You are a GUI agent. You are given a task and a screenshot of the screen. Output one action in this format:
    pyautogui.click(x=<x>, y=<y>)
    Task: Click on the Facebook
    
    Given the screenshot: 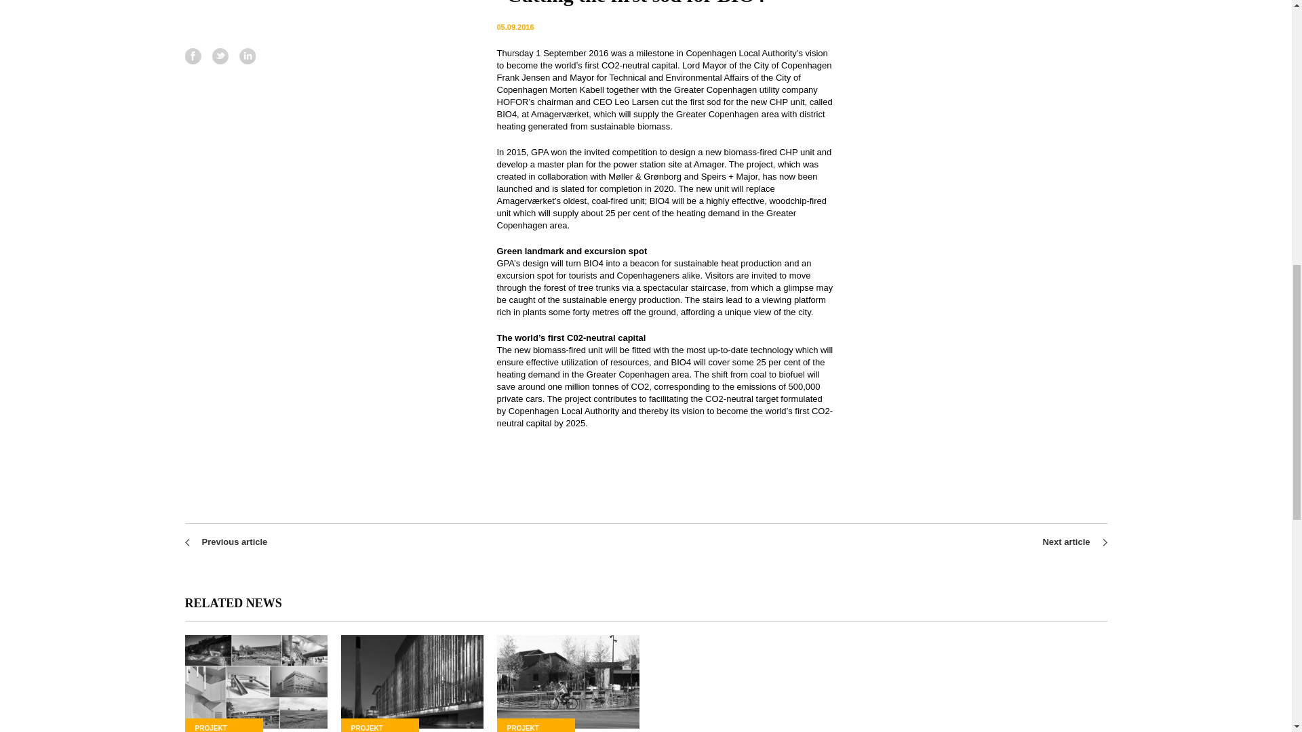 What is the action you would take?
    pyautogui.click(x=193, y=56)
    